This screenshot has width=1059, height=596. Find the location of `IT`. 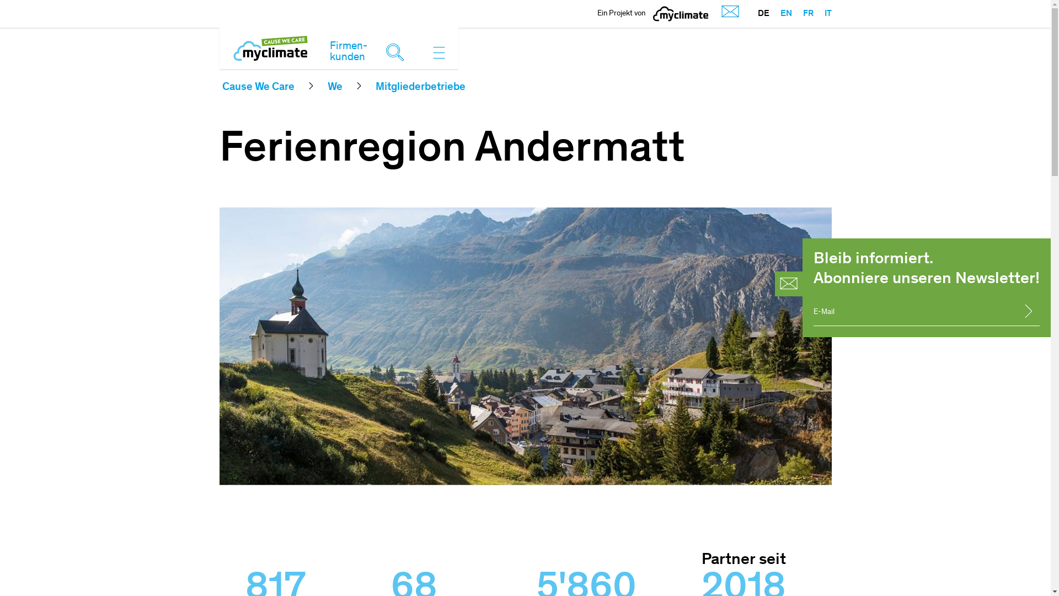

IT is located at coordinates (822, 14).